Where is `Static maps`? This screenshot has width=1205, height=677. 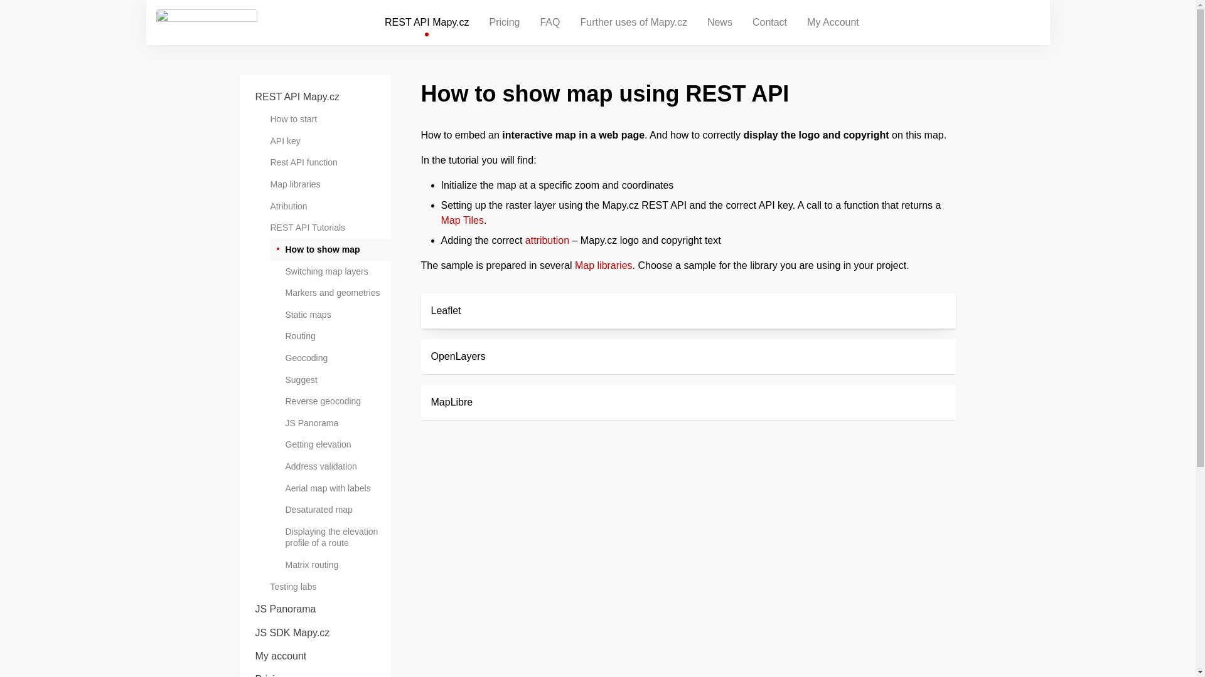
Static maps is located at coordinates (330, 315).